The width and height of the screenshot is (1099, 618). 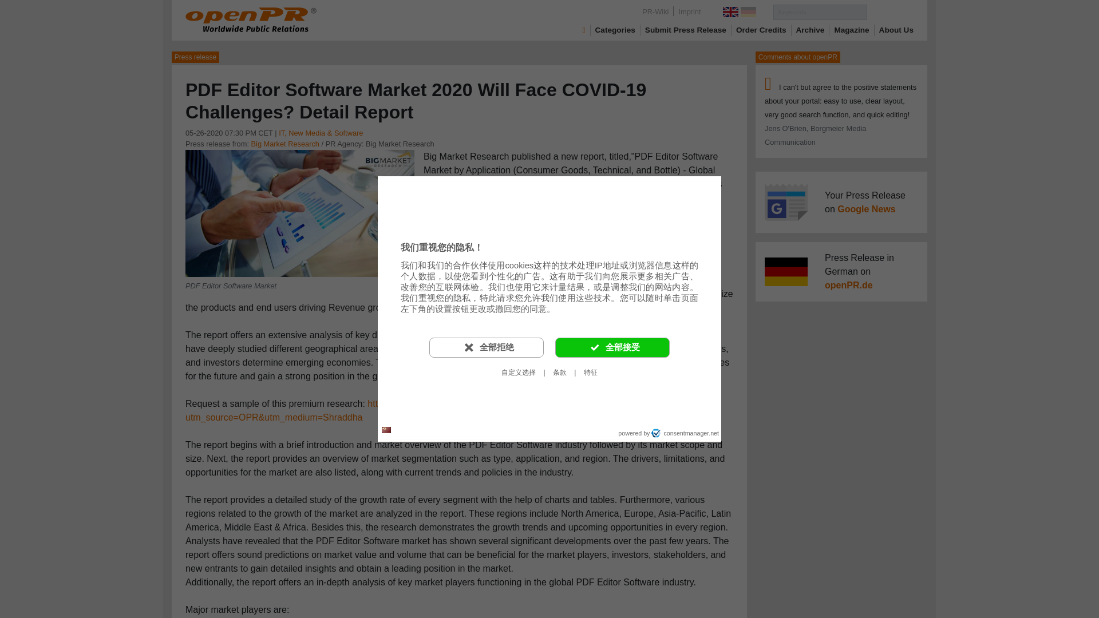 I want to click on Magazine, so click(x=852, y=30).